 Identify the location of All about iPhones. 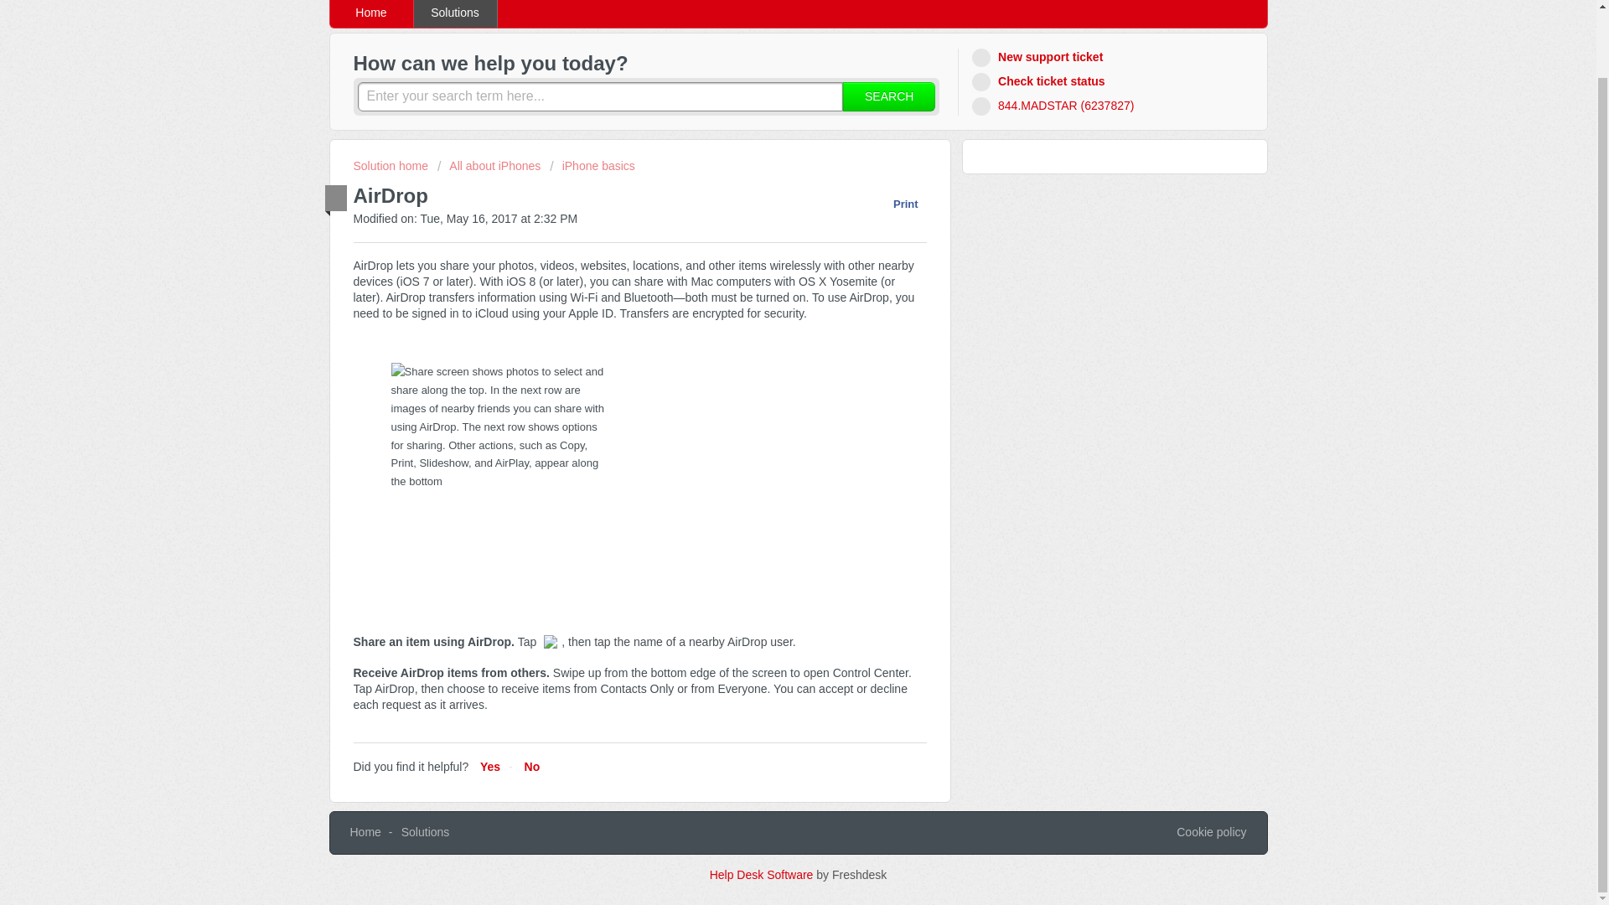
(489, 166).